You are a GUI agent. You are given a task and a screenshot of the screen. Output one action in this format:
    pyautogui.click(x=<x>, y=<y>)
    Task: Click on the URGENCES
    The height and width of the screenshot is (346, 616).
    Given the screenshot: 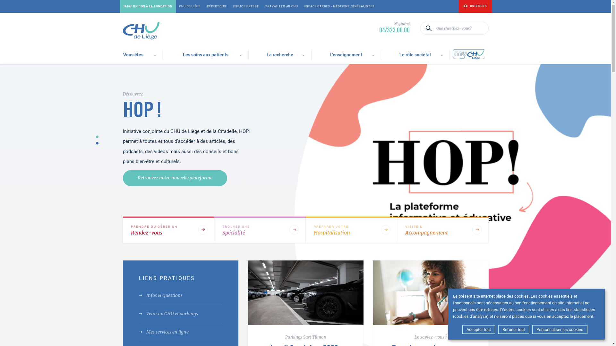 What is the action you would take?
    pyautogui.click(x=475, y=6)
    